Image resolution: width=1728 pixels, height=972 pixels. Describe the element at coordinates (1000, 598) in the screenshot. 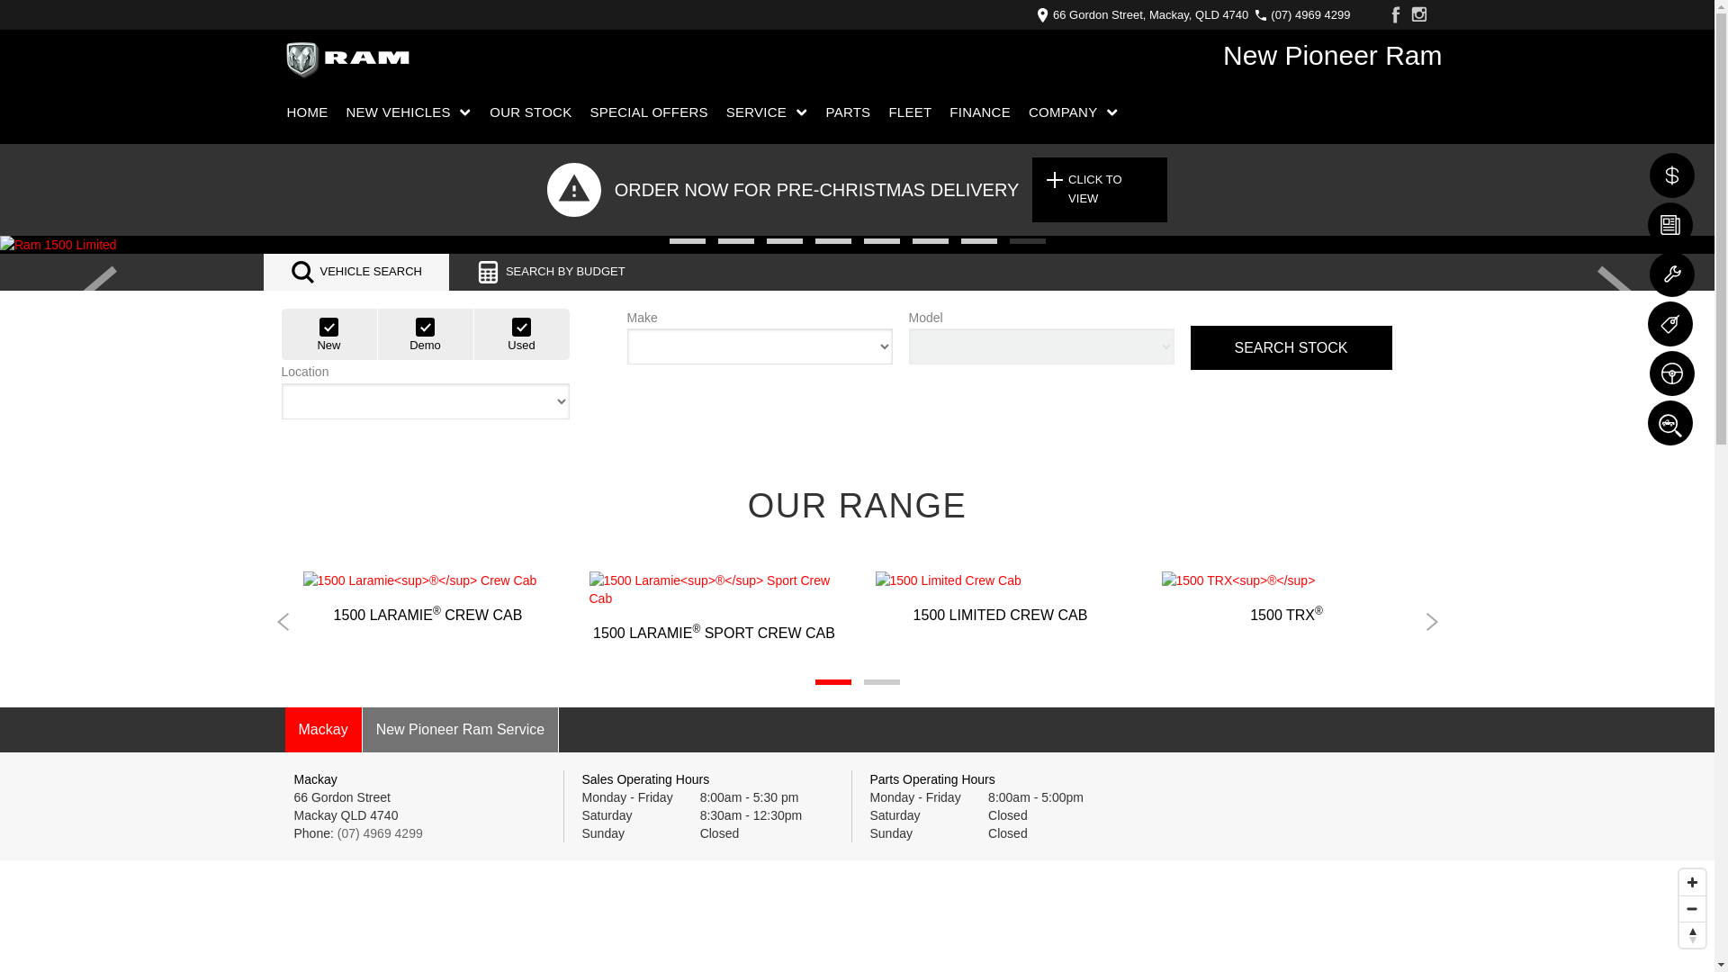

I see `1500 LIMITED CREW CAB` at that location.